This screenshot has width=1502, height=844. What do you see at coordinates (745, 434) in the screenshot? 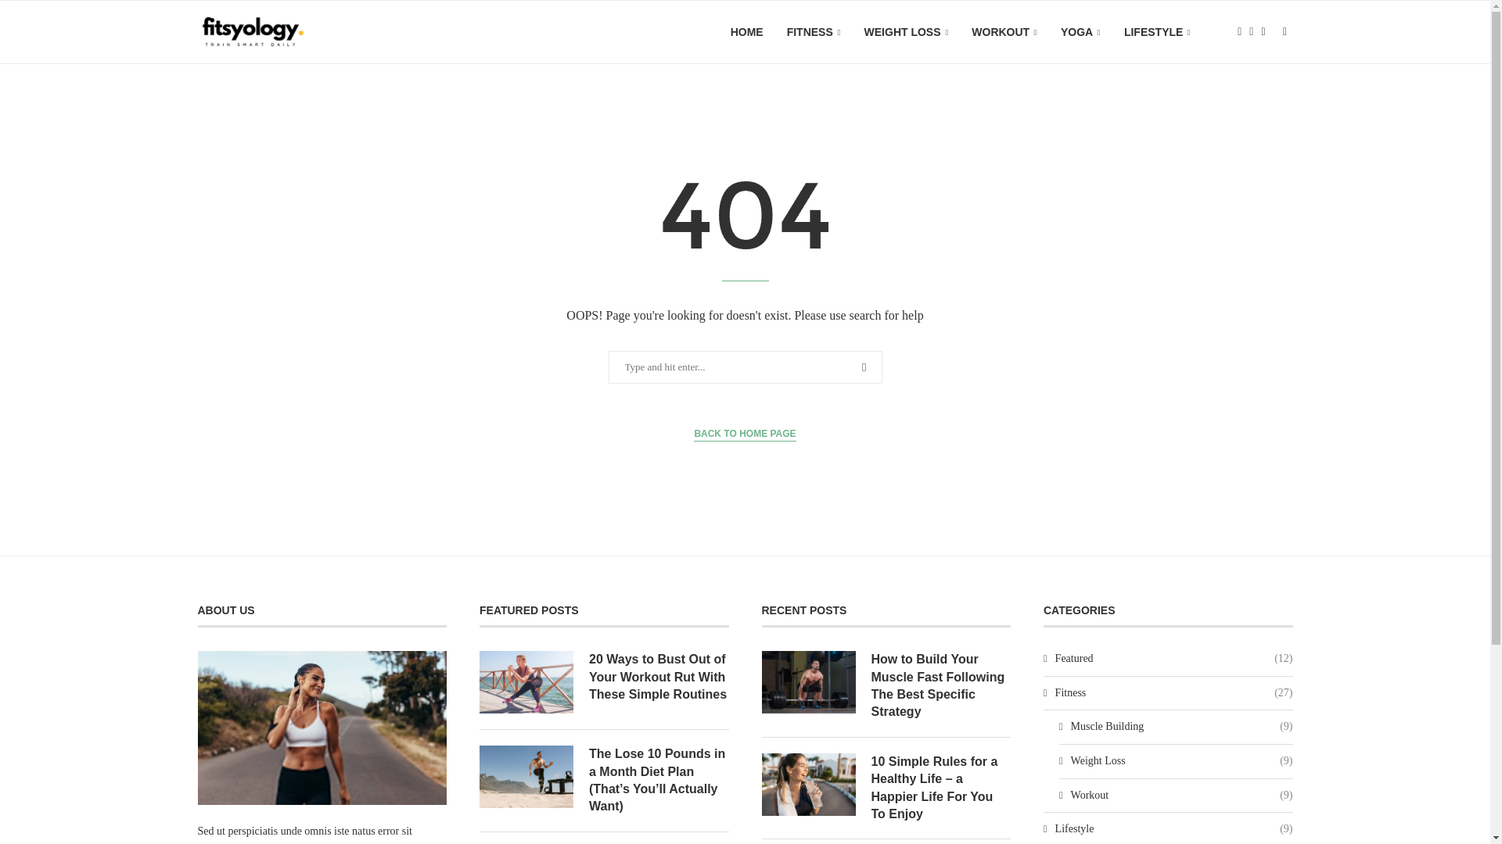
I see `BACK TO HOME PAGE` at bounding box center [745, 434].